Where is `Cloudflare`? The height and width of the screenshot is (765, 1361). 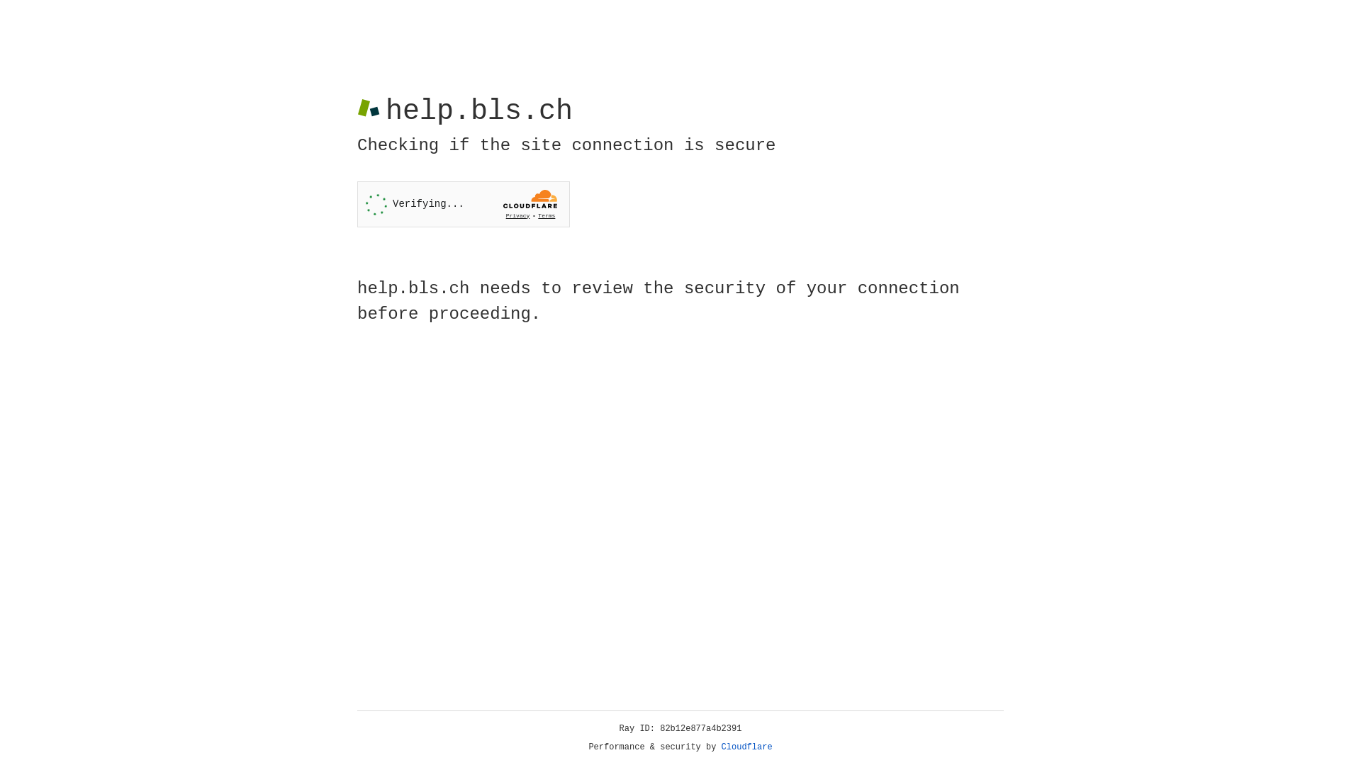
Cloudflare is located at coordinates (747, 747).